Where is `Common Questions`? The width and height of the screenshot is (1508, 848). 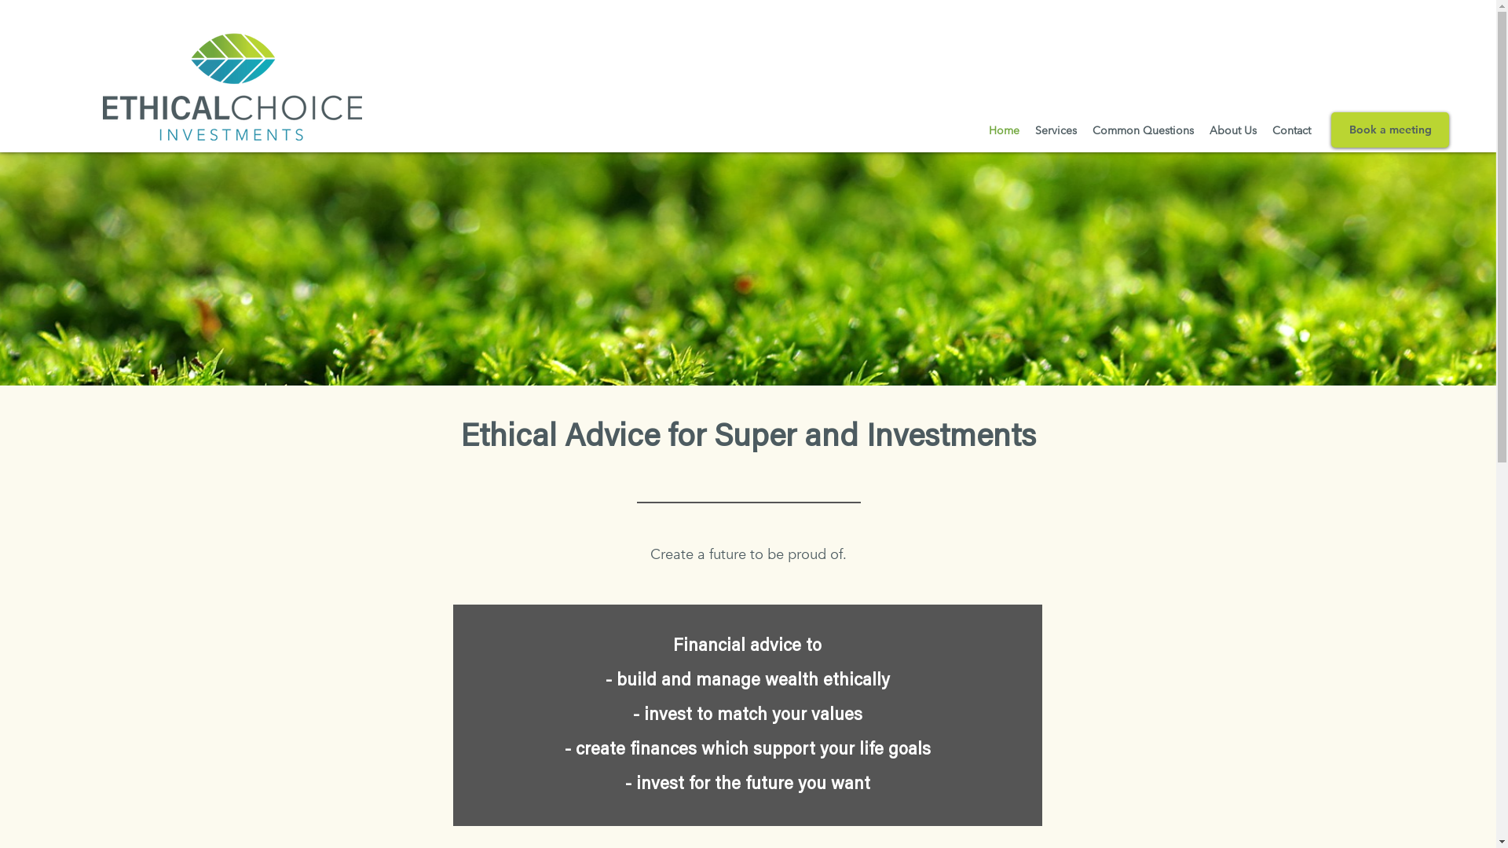
Common Questions is located at coordinates (1144, 130).